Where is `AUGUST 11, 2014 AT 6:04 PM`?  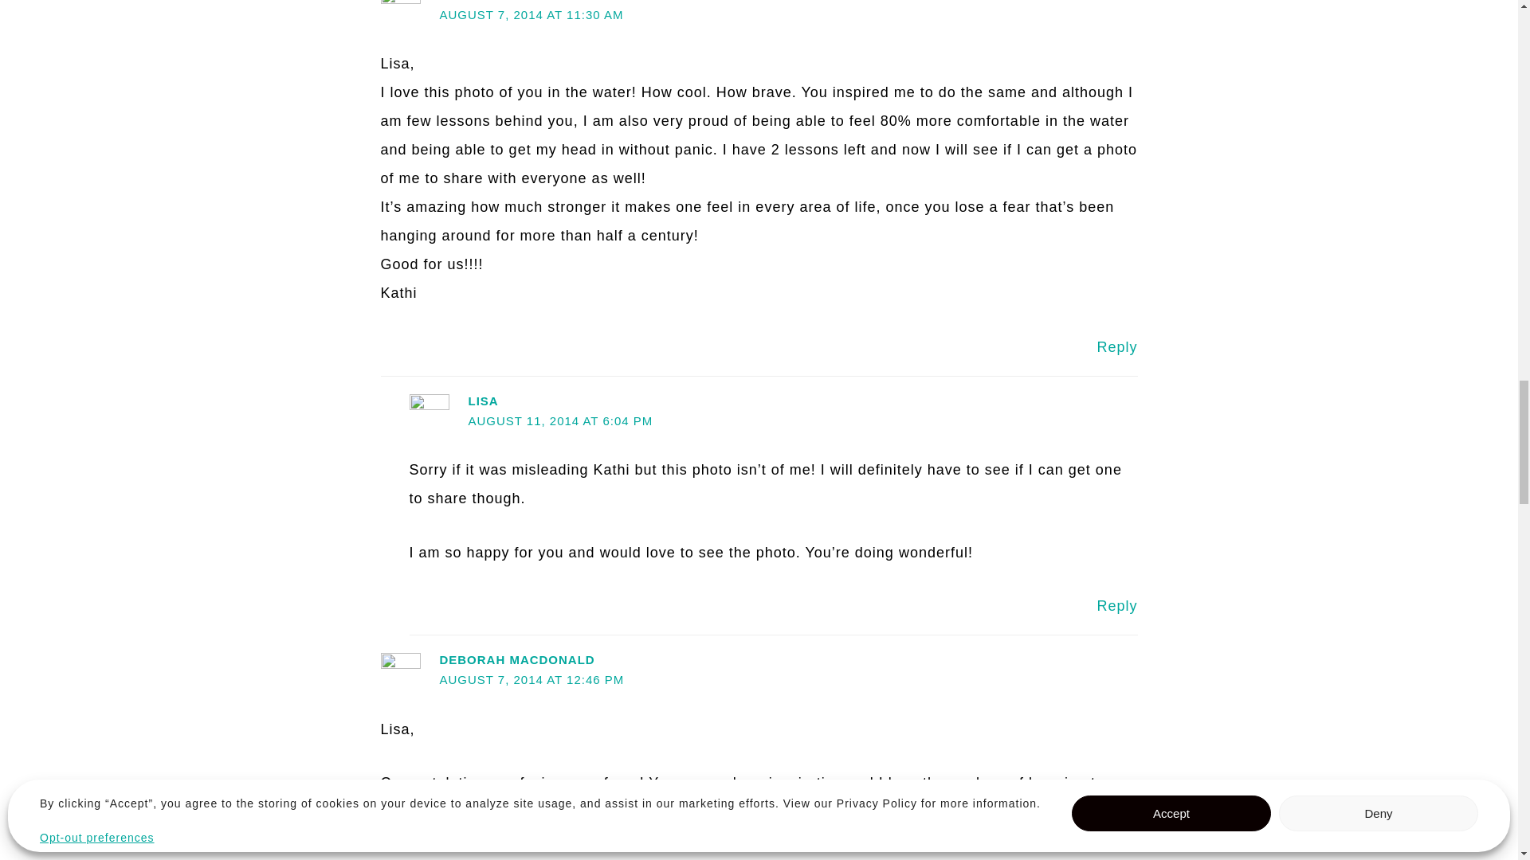
AUGUST 11, 2014 AT 6:04 PM is located at coordinates (560, 420).